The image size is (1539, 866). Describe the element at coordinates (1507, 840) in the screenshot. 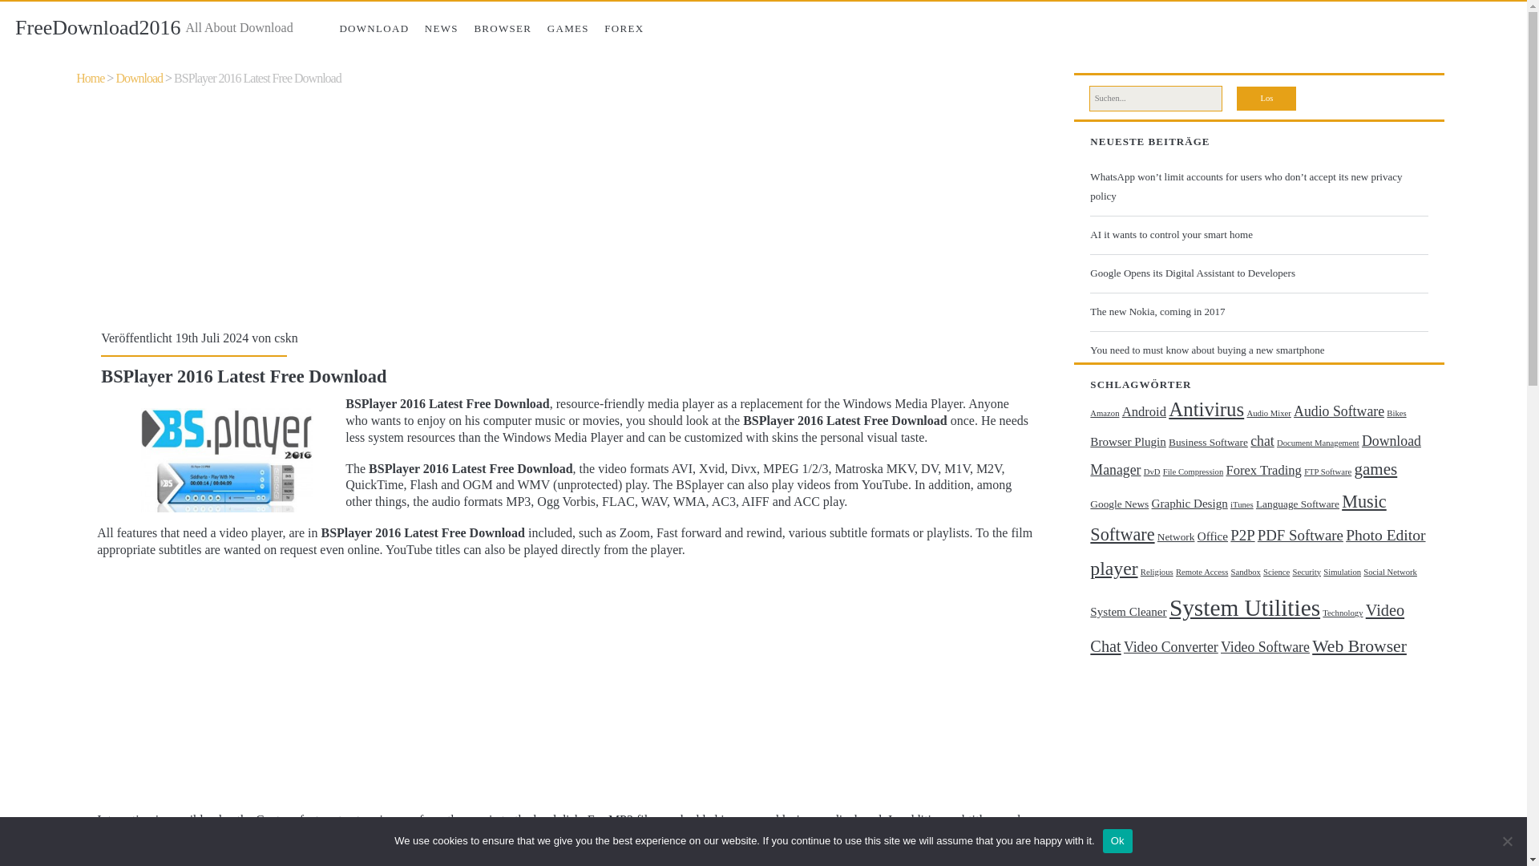

I see `No` at that location.